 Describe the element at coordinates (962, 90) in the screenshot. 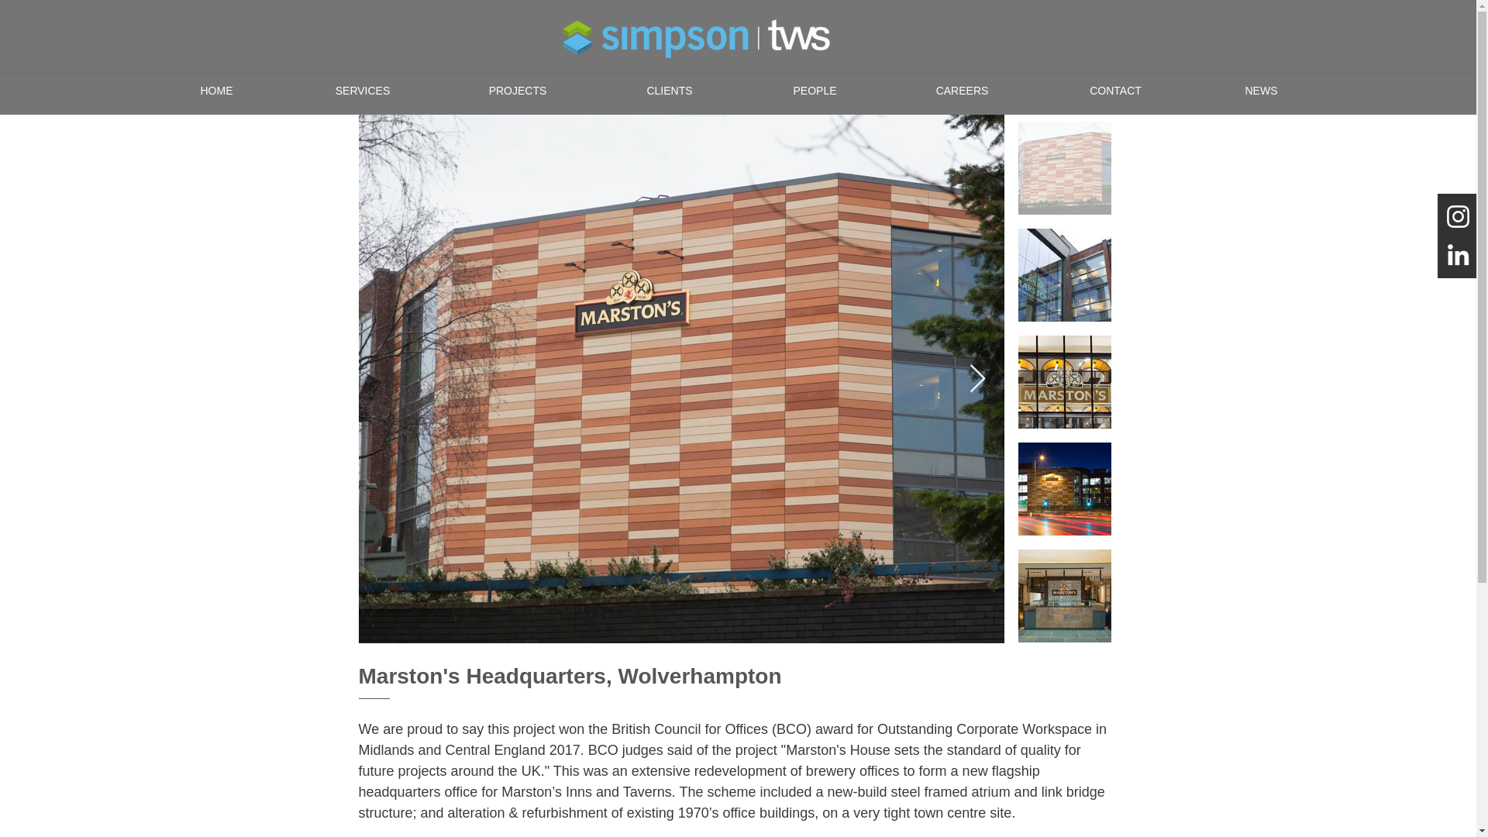

I see `CAREERS` at that location.